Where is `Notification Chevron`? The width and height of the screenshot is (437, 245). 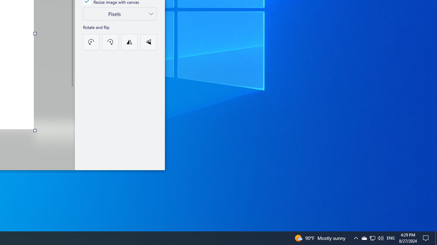
Notification Chevron is located at coordinates (436, 238).